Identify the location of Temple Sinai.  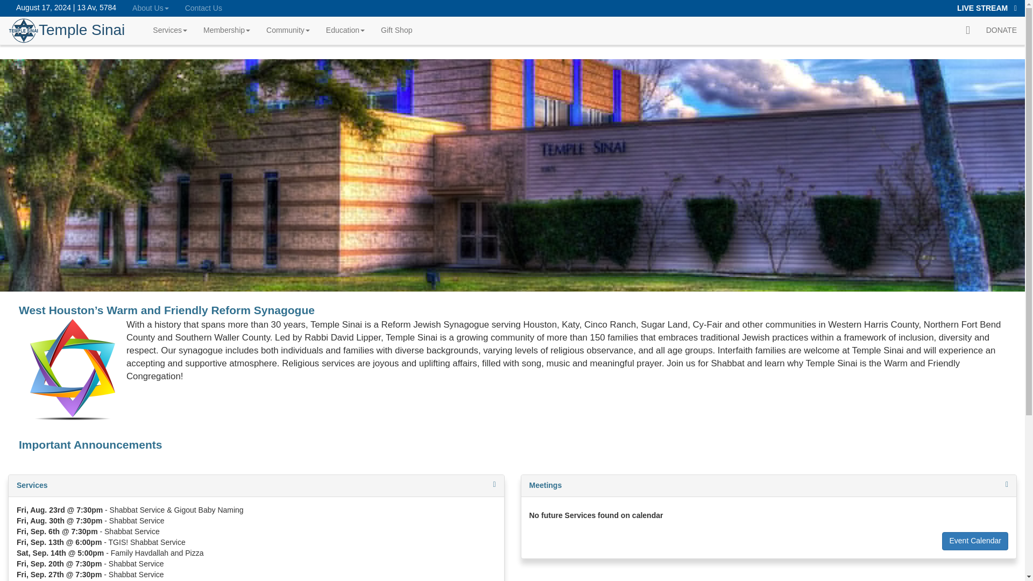
(76, 30).